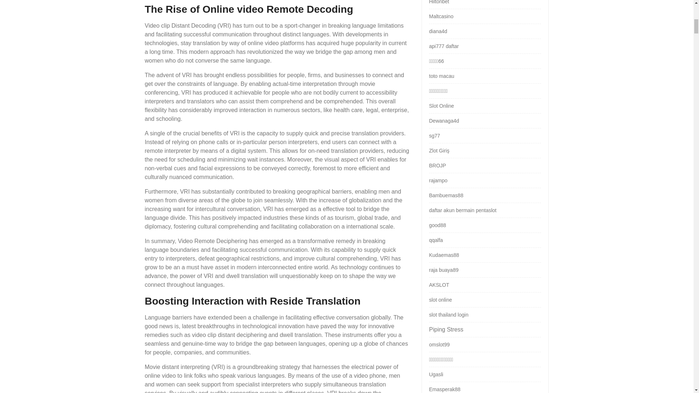  Describe the element at coordinates (437, 166) in the screenshot. I see `BROJP` at that location.